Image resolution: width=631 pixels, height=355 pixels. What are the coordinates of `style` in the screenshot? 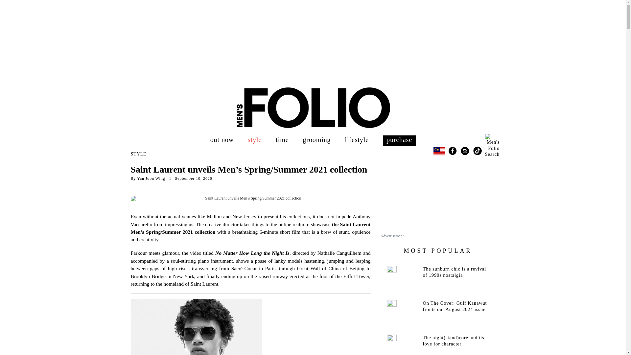 It's located at (255, 140).